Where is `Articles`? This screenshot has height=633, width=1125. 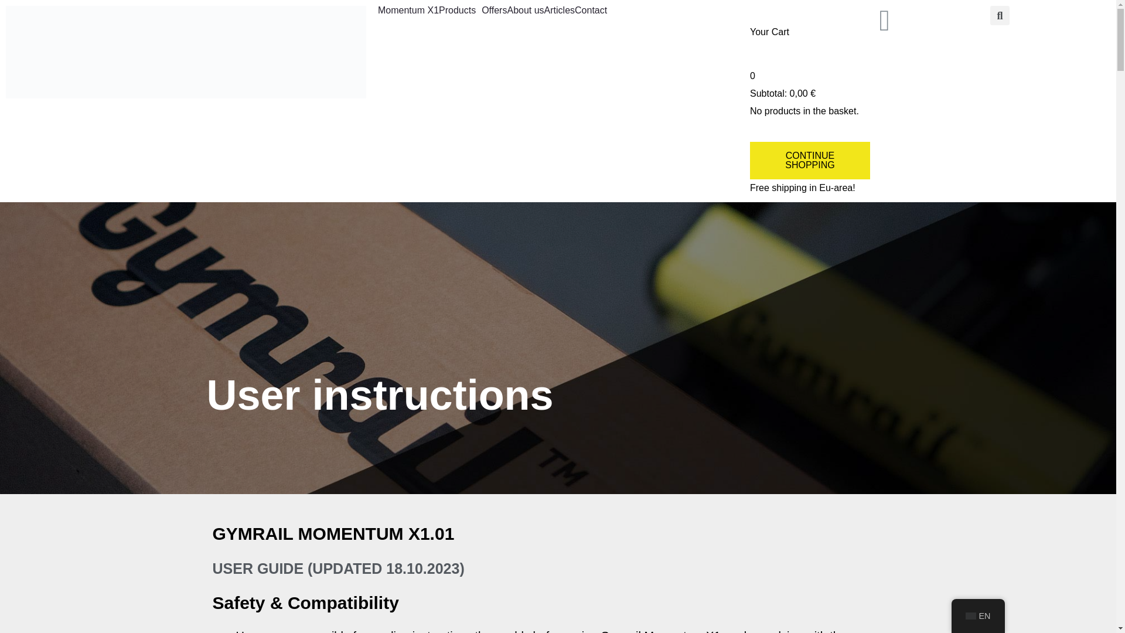 Articles is located at coordinates (560, 10).